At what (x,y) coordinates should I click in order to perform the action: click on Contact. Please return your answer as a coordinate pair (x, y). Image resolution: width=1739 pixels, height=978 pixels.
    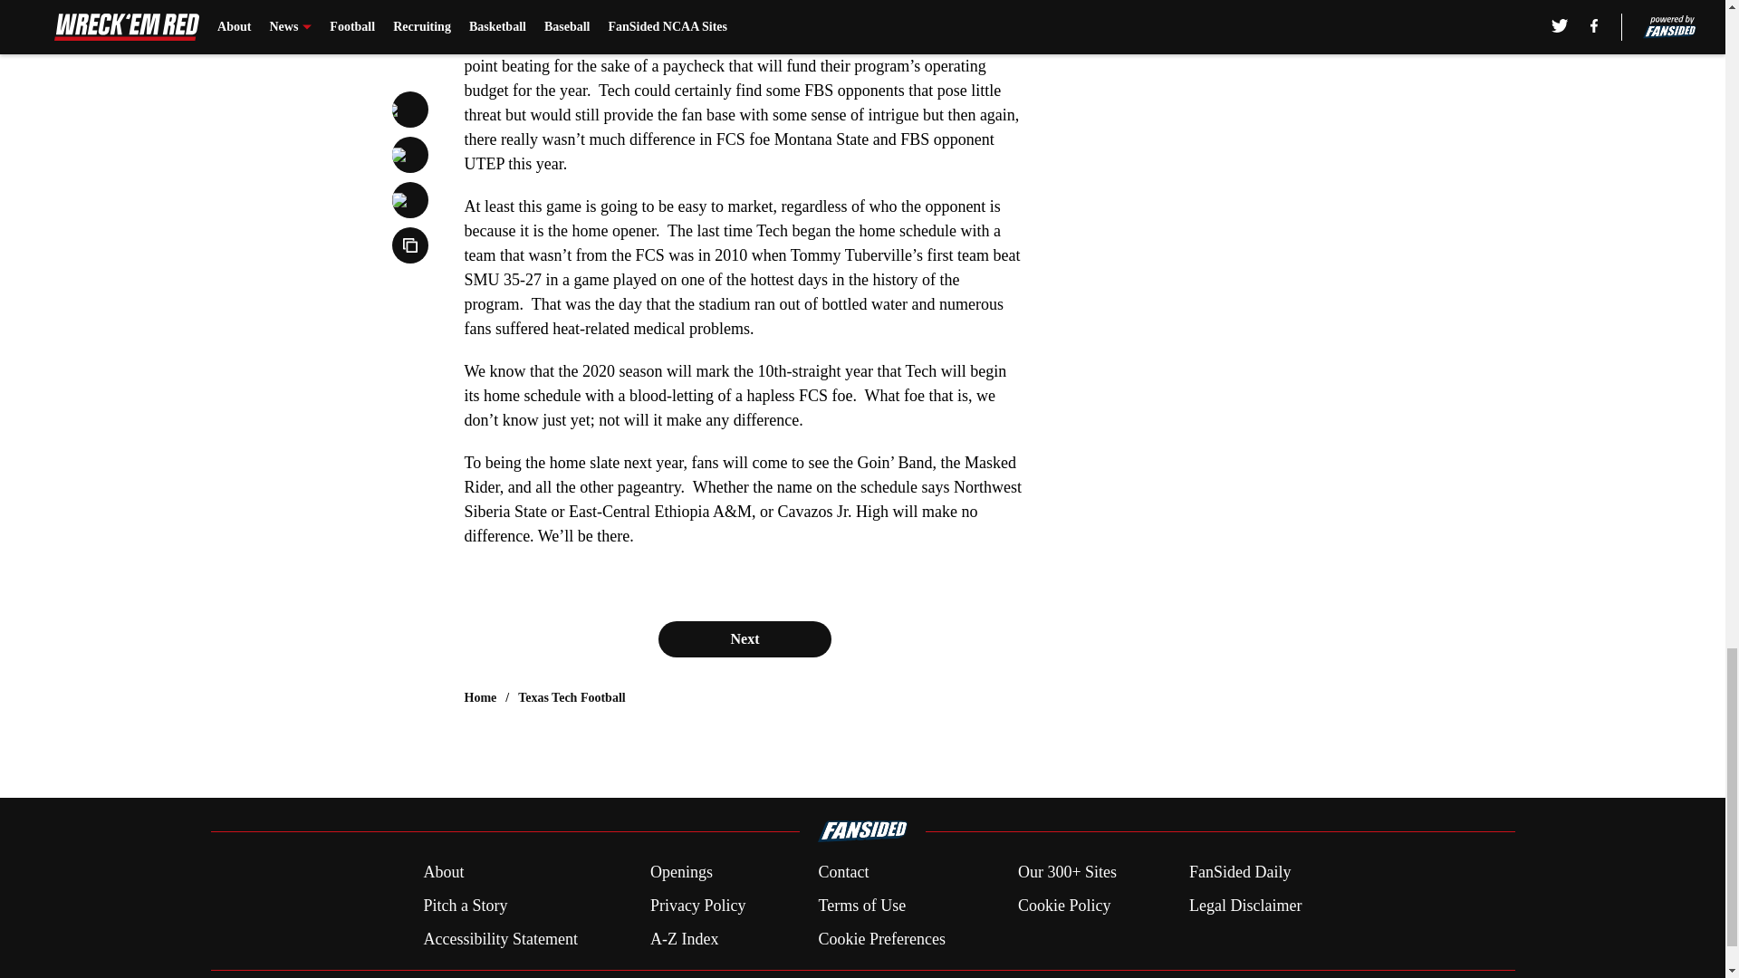
    Looking at the image, I should click on (842, 873).